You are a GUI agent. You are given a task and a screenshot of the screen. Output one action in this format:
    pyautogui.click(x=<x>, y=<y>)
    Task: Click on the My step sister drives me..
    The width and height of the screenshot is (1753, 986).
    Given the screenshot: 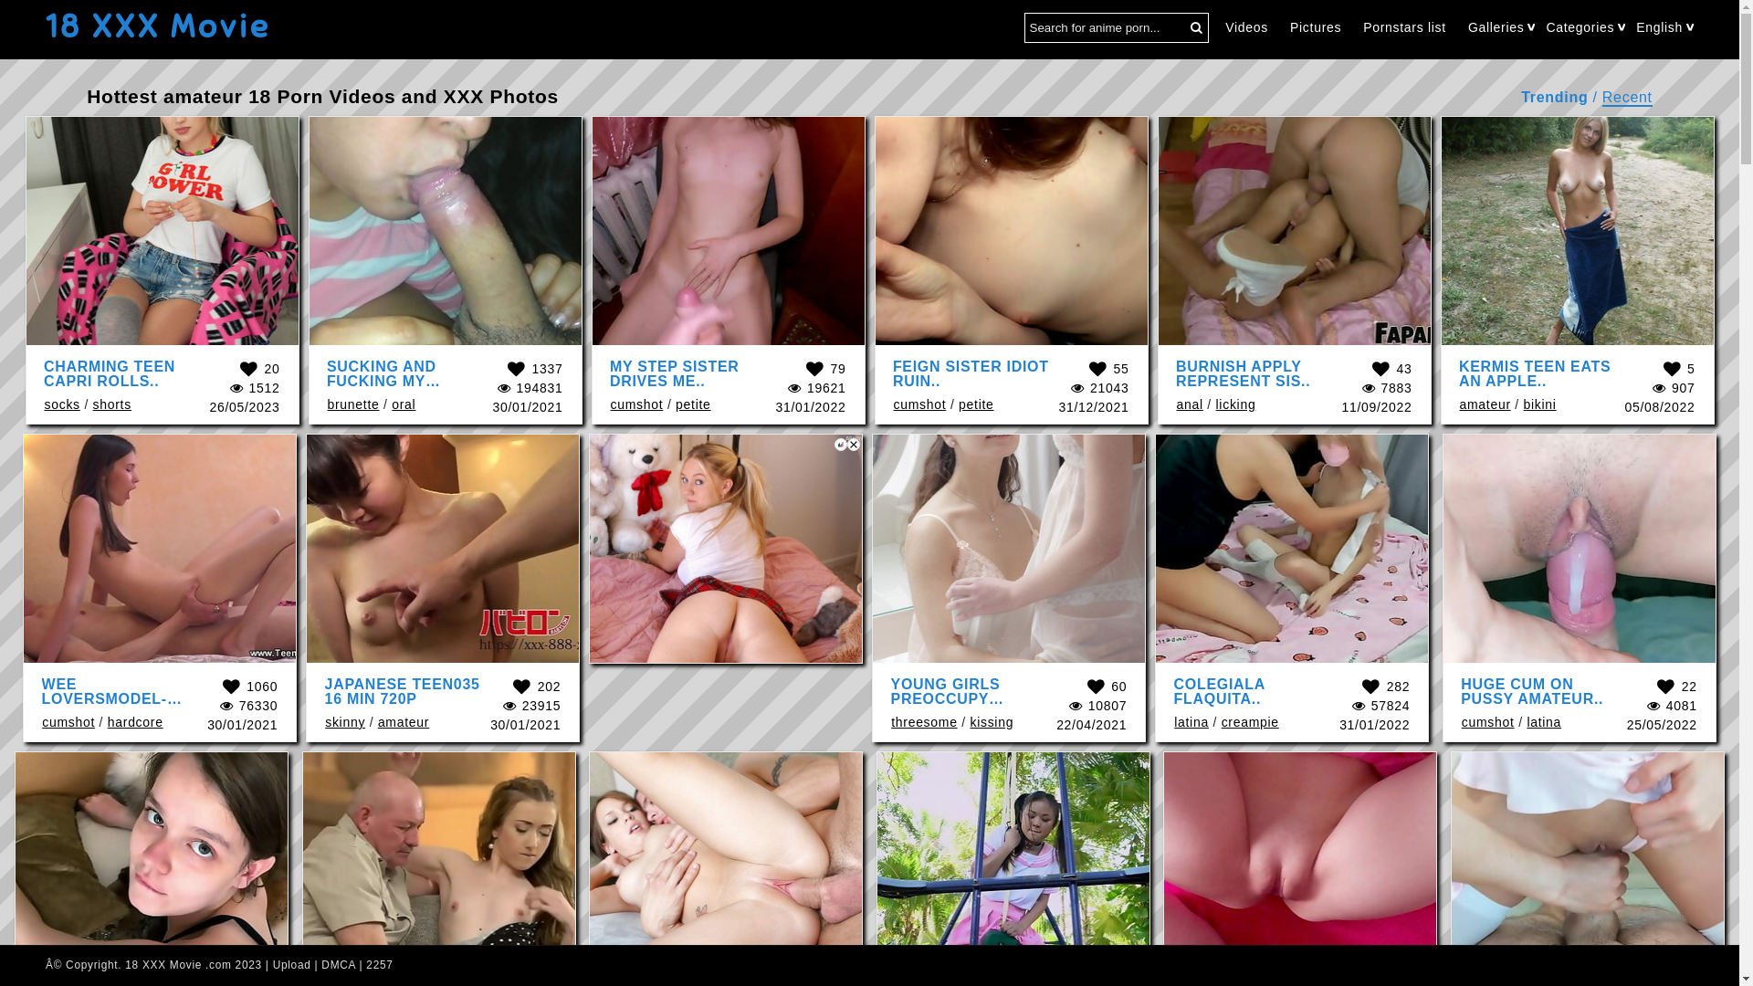 What is the action you would take?
    pyautogui.click(x=728, y=231)
    